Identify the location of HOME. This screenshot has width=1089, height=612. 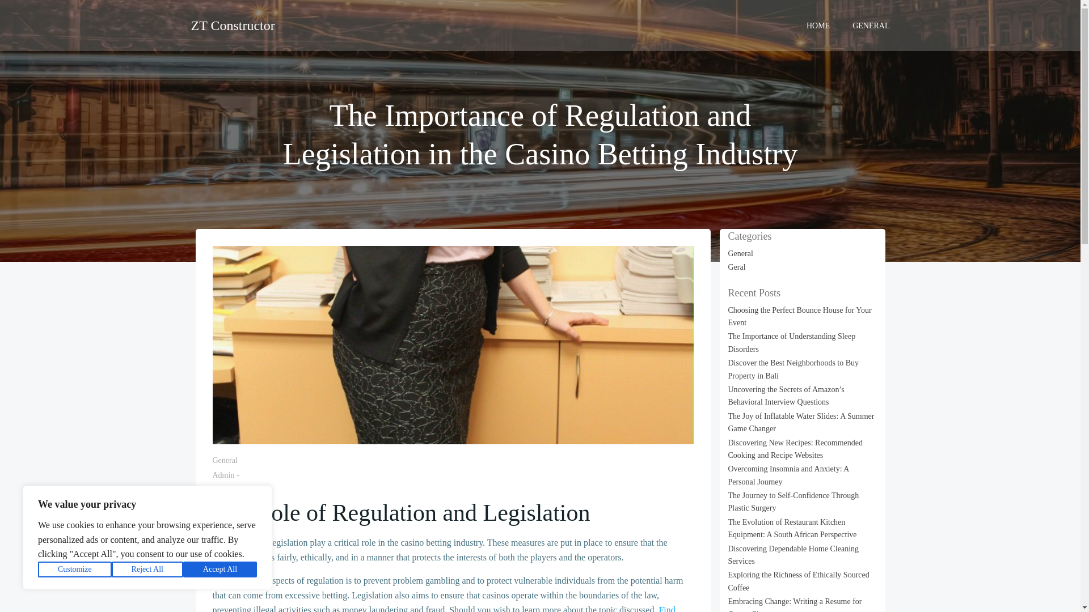
(818, 25).